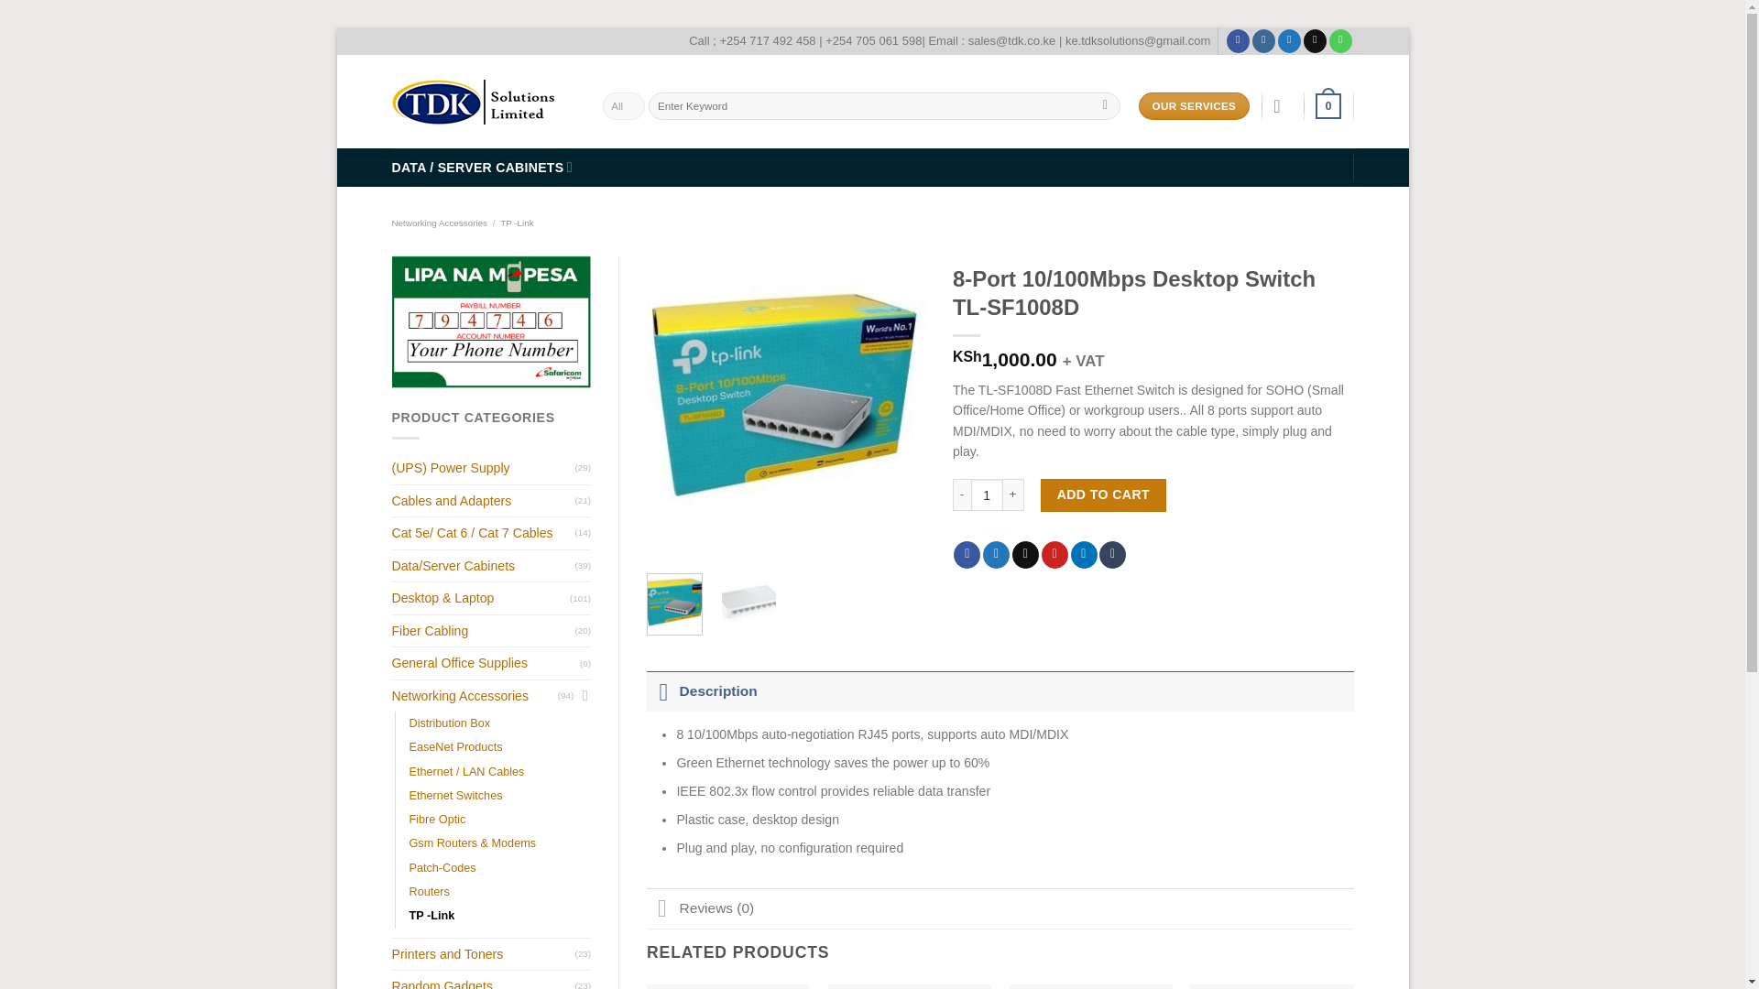 Image resolution: width=1759 pixels, height=989 pixels. Describe the element at coordinates (454, 747) in the screenshot. I see `EaseNet Products` at that location.